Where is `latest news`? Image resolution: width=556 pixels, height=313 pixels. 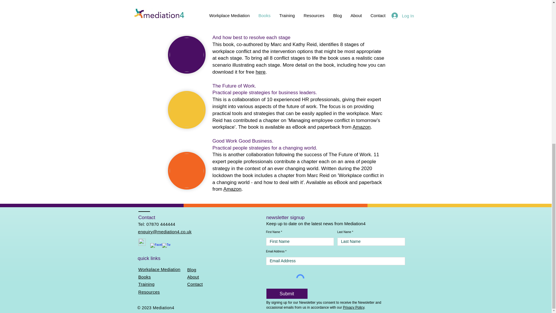 latest news is located at coordinates (322, 223).